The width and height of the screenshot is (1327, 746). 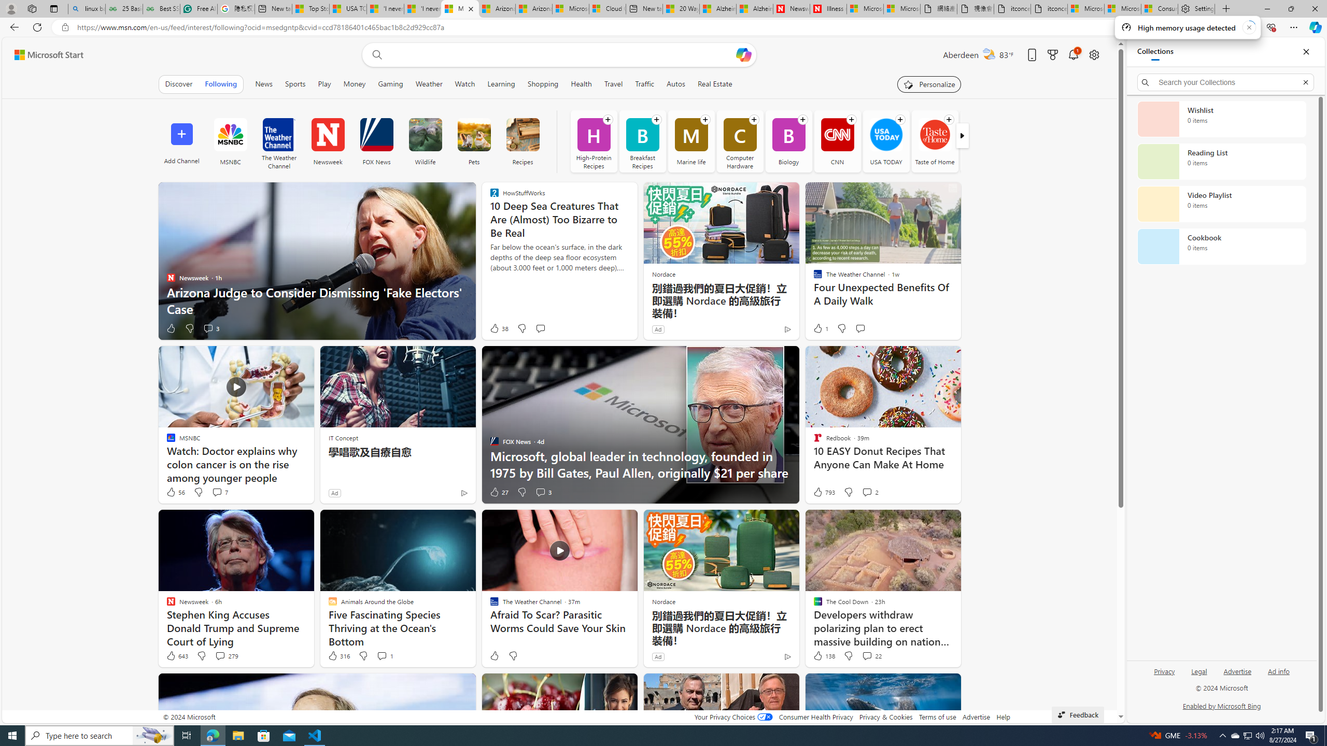 What do you see at coordinates (355, 84) in the screenshot?
I see `Money` at bounding box center [355, 84].